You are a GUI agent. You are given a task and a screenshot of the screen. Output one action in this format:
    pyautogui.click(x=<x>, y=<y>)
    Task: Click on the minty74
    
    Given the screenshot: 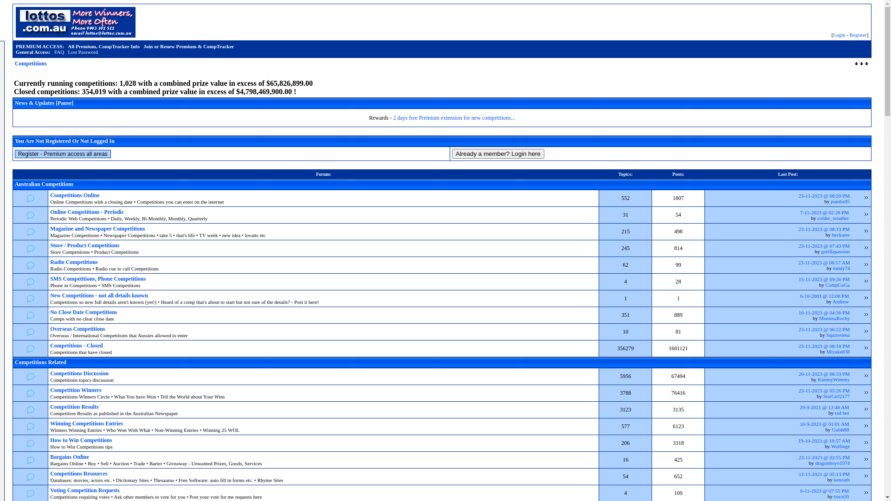 What is the action you would take?
    pyautogui.click(x=842, y=268)
    